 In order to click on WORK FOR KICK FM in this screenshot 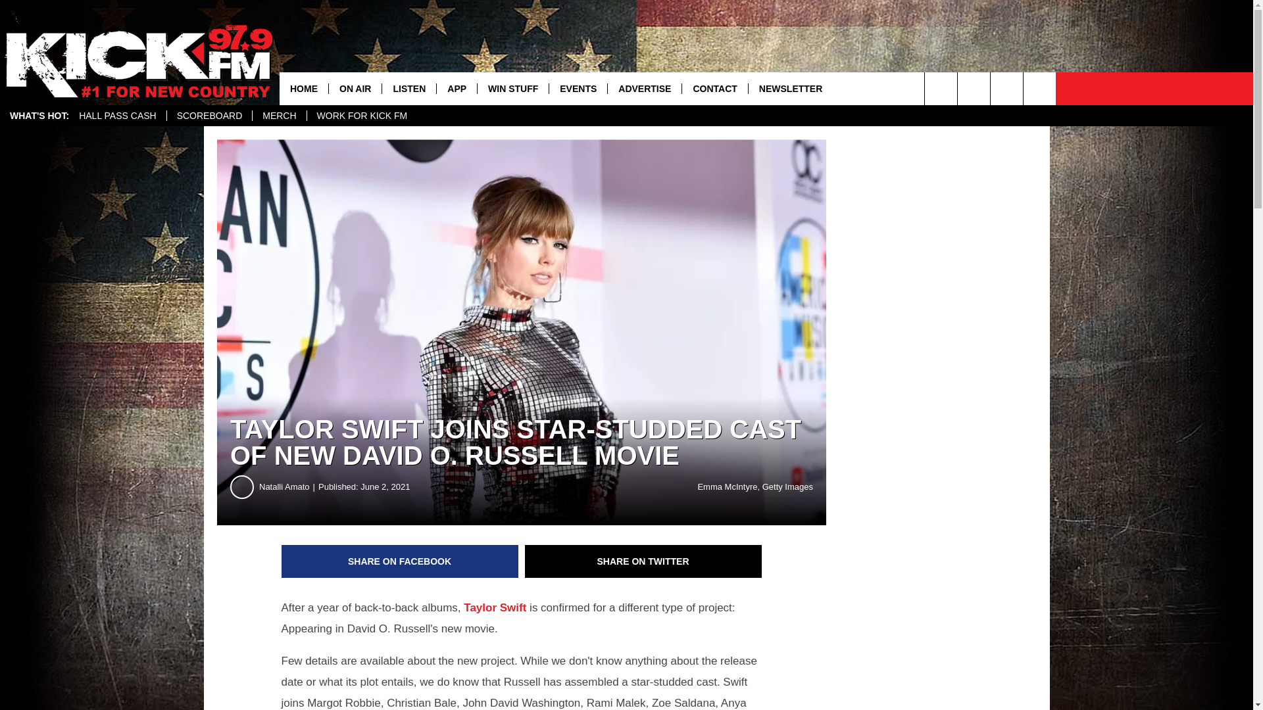, I will do `click(362, 116)`.